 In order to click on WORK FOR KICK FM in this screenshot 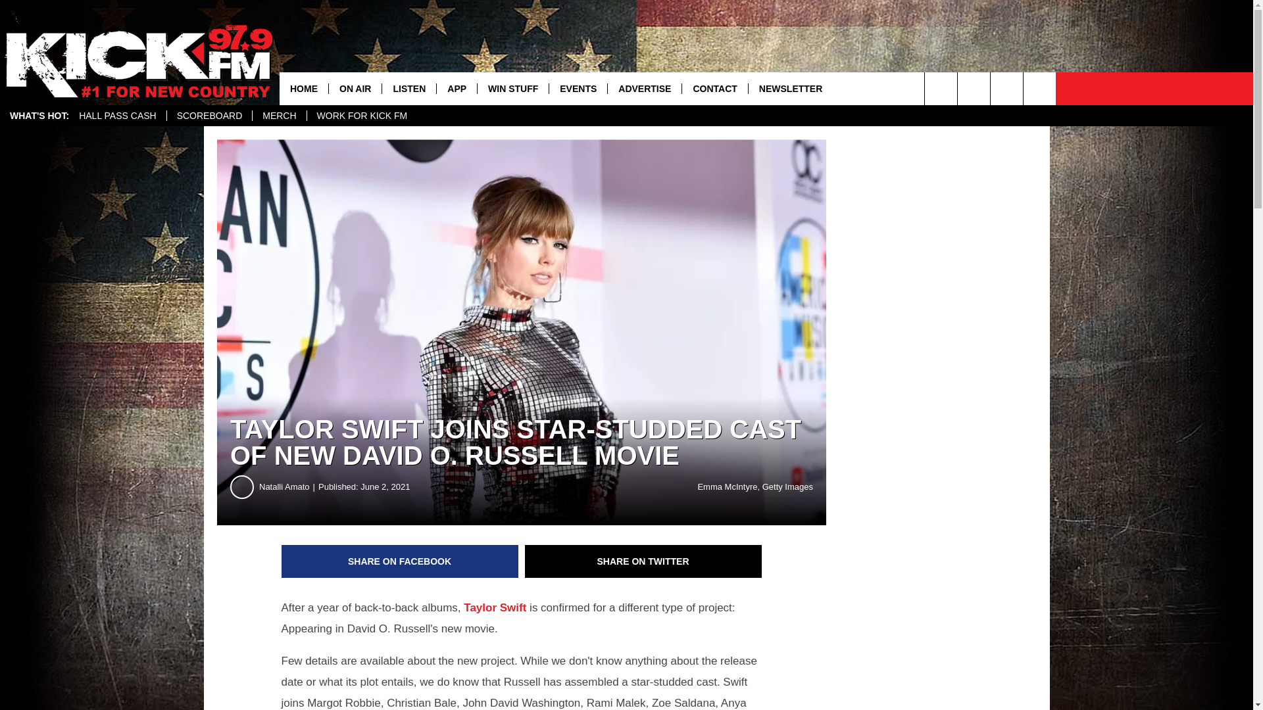, I will do `click(362, 116)`.